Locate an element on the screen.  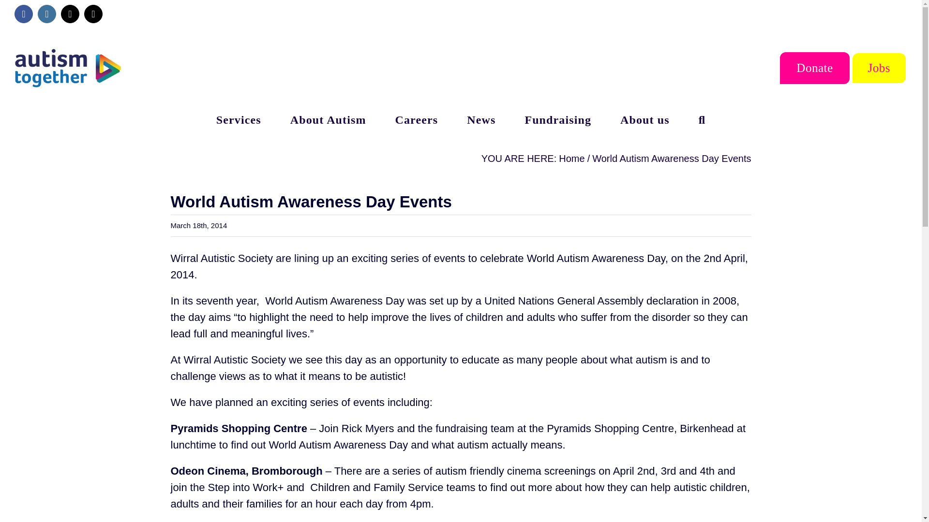
X is located at coordinates (70, 14).